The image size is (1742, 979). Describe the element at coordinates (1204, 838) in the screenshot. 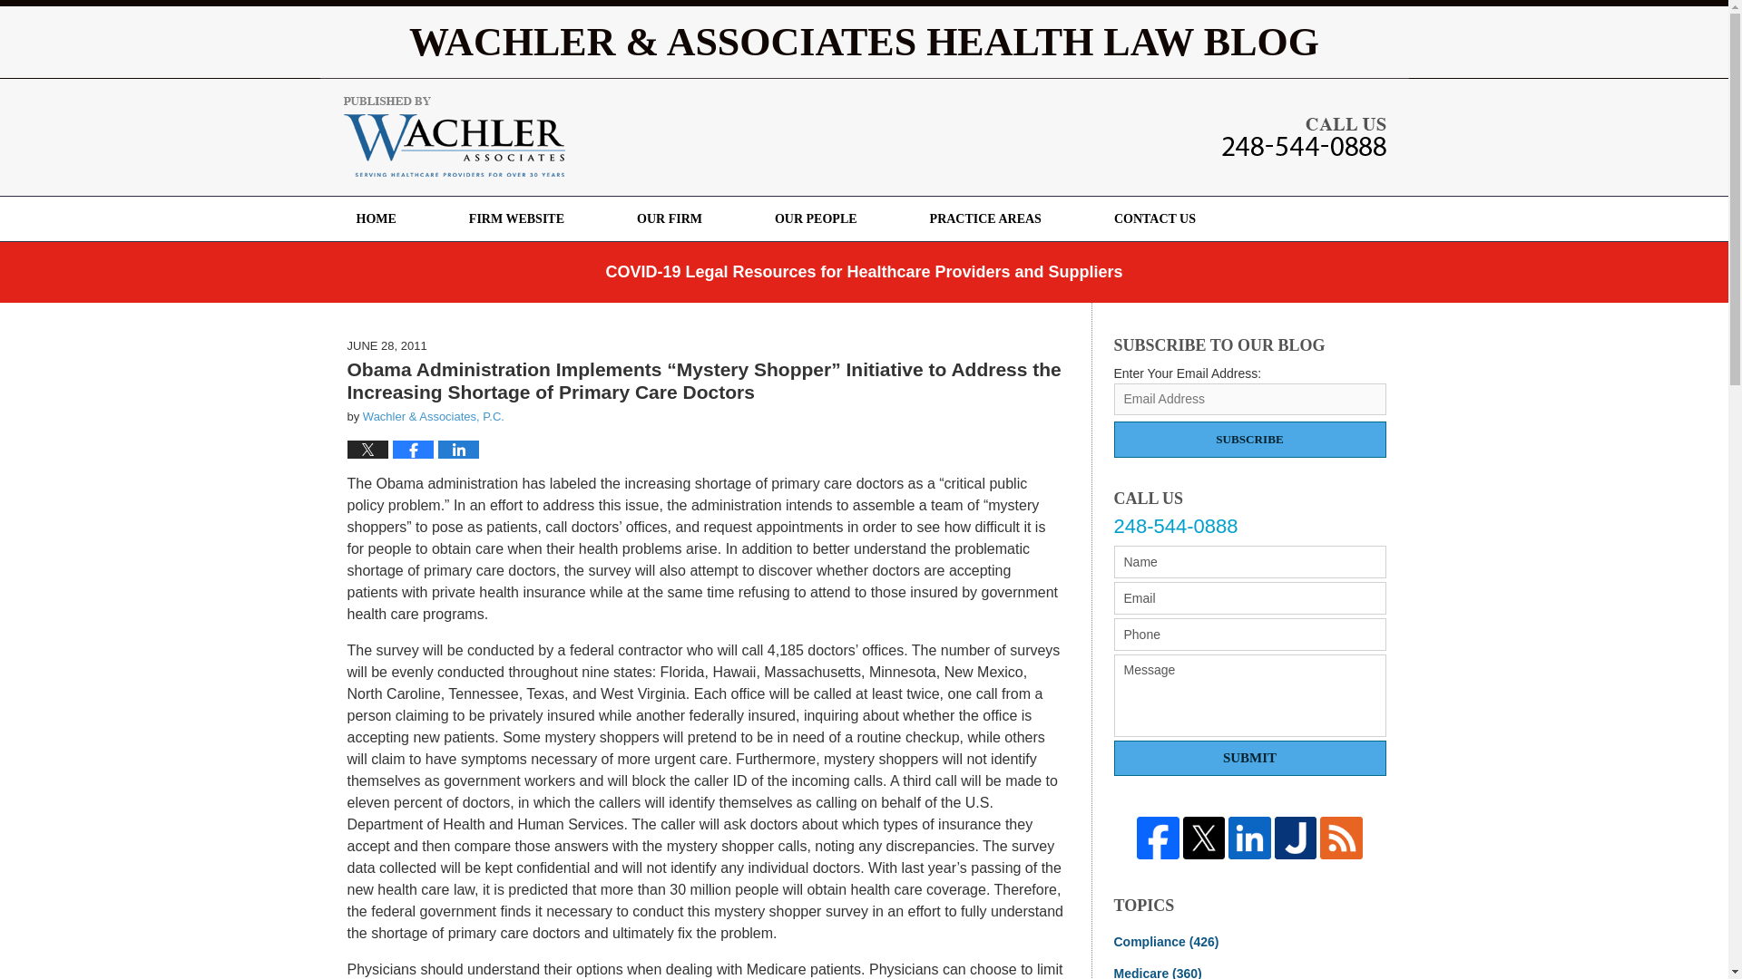

I see `Twitter` at that location.